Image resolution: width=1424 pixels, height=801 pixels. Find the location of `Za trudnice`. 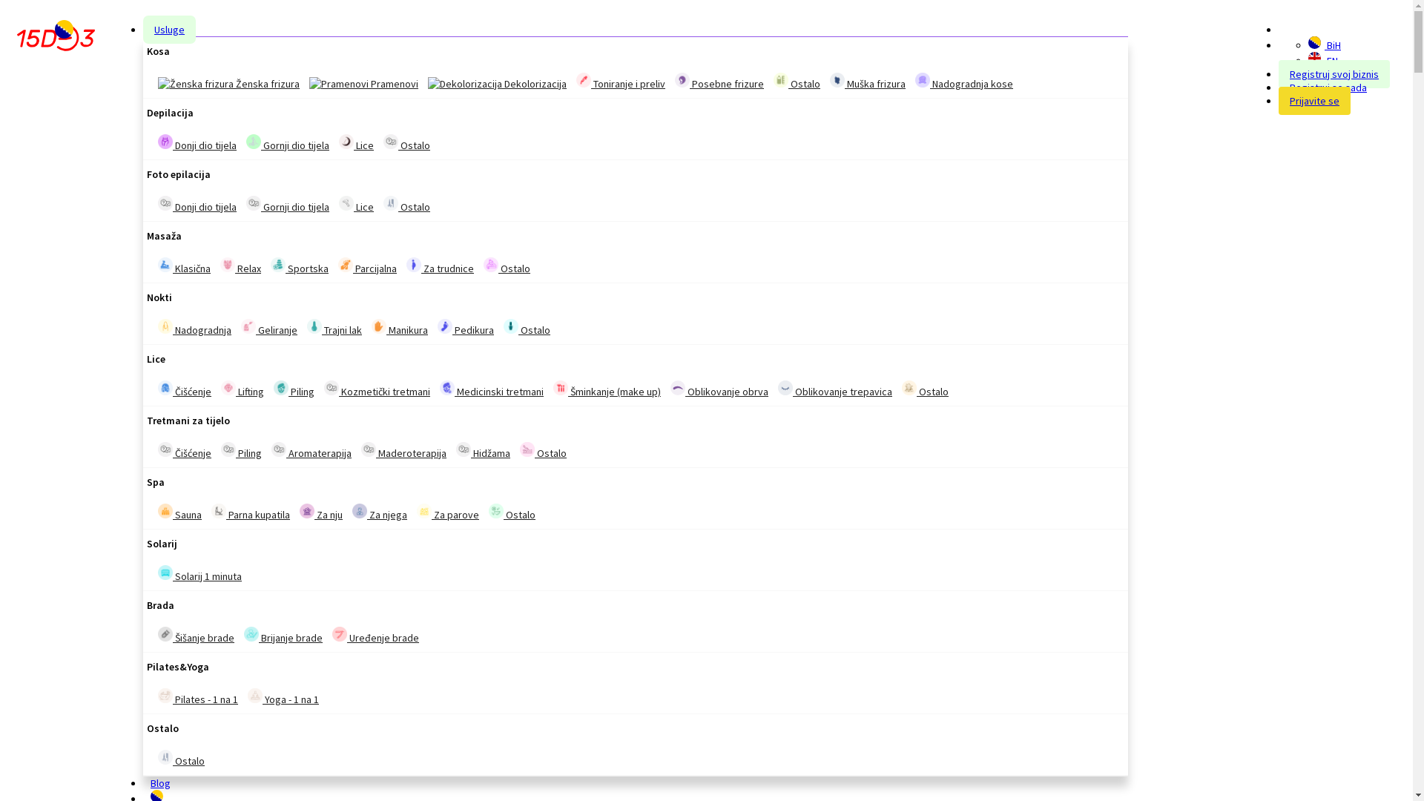

Za trudnice is located at coordinates (414, 265).